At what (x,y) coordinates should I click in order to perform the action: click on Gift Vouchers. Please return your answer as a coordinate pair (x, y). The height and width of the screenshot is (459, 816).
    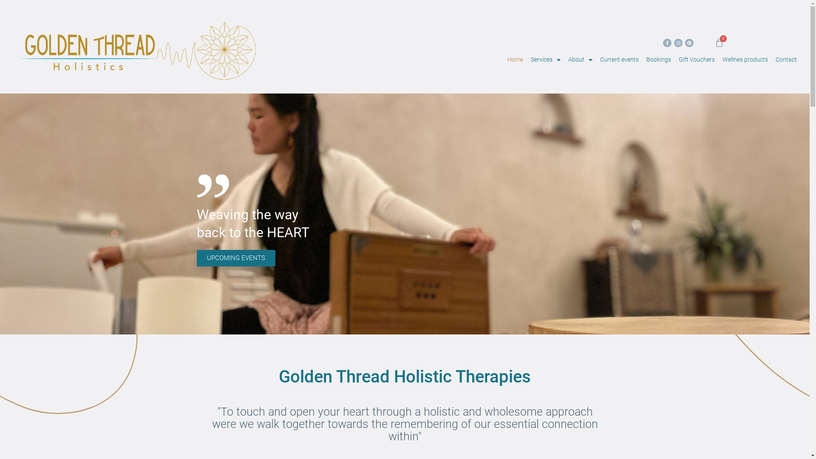
    Looking at the image, I should click on (697, 60).